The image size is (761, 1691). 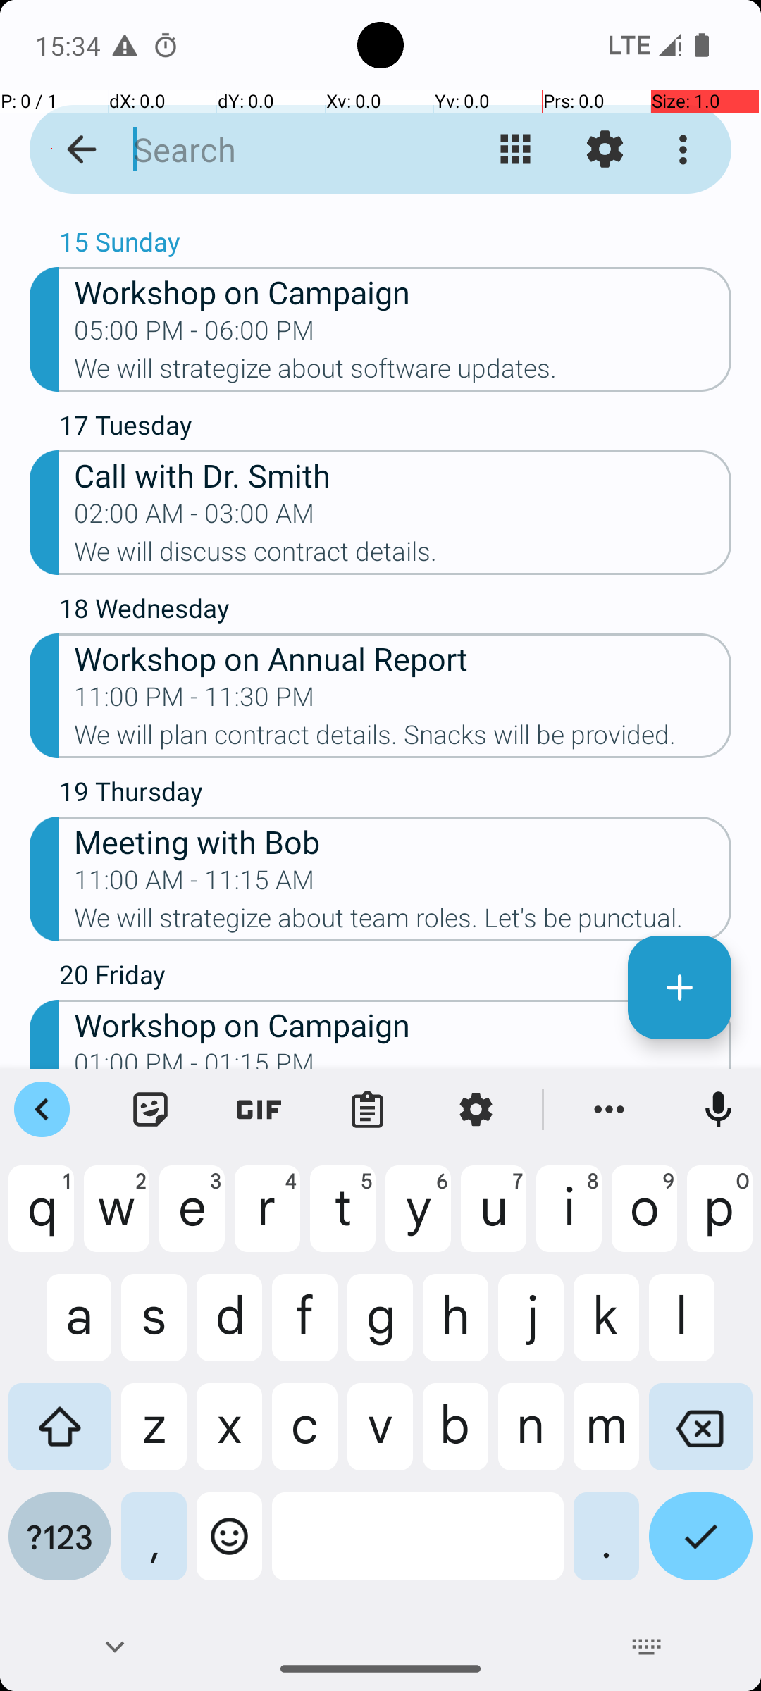 I want to click on We will plan contract details. Snacks will be provided., so click(x=403, y=739).